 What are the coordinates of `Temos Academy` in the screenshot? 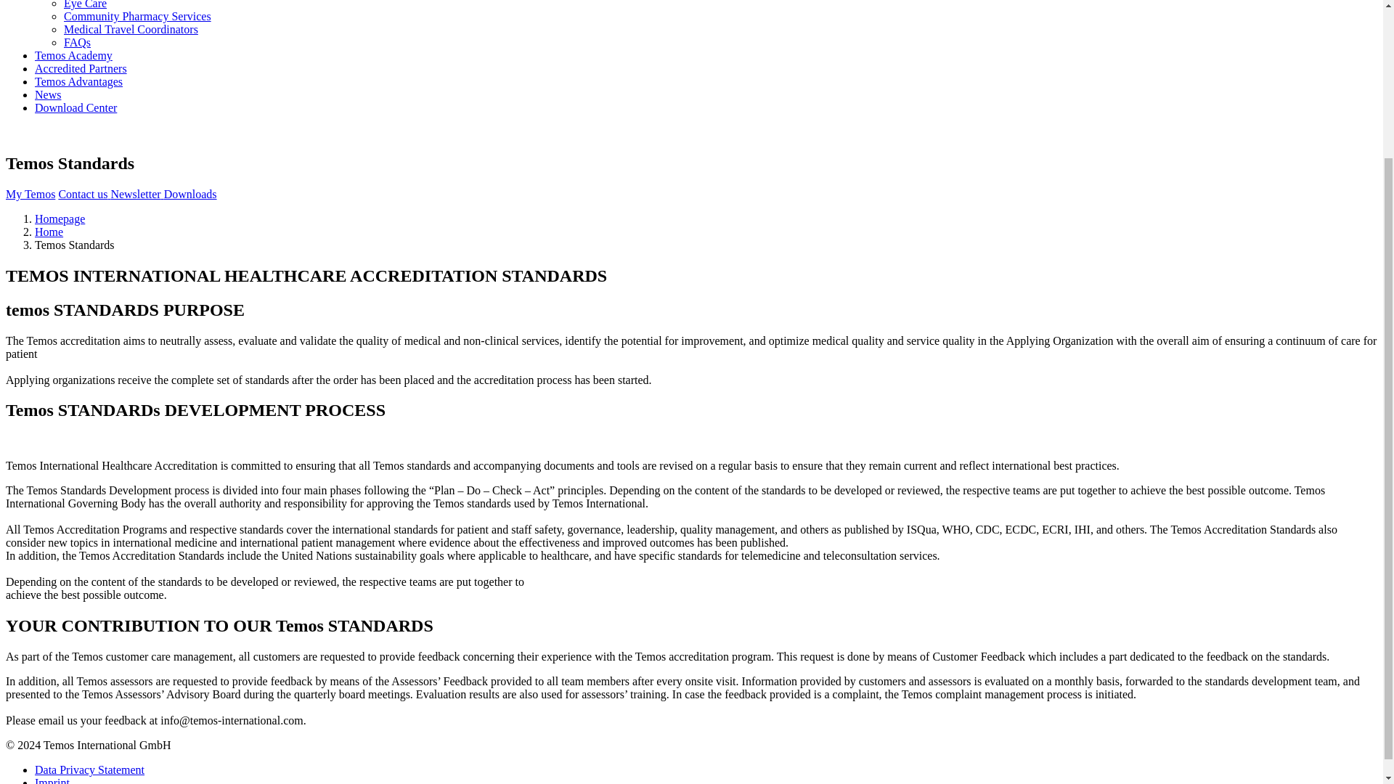 It's located at (74, 55).